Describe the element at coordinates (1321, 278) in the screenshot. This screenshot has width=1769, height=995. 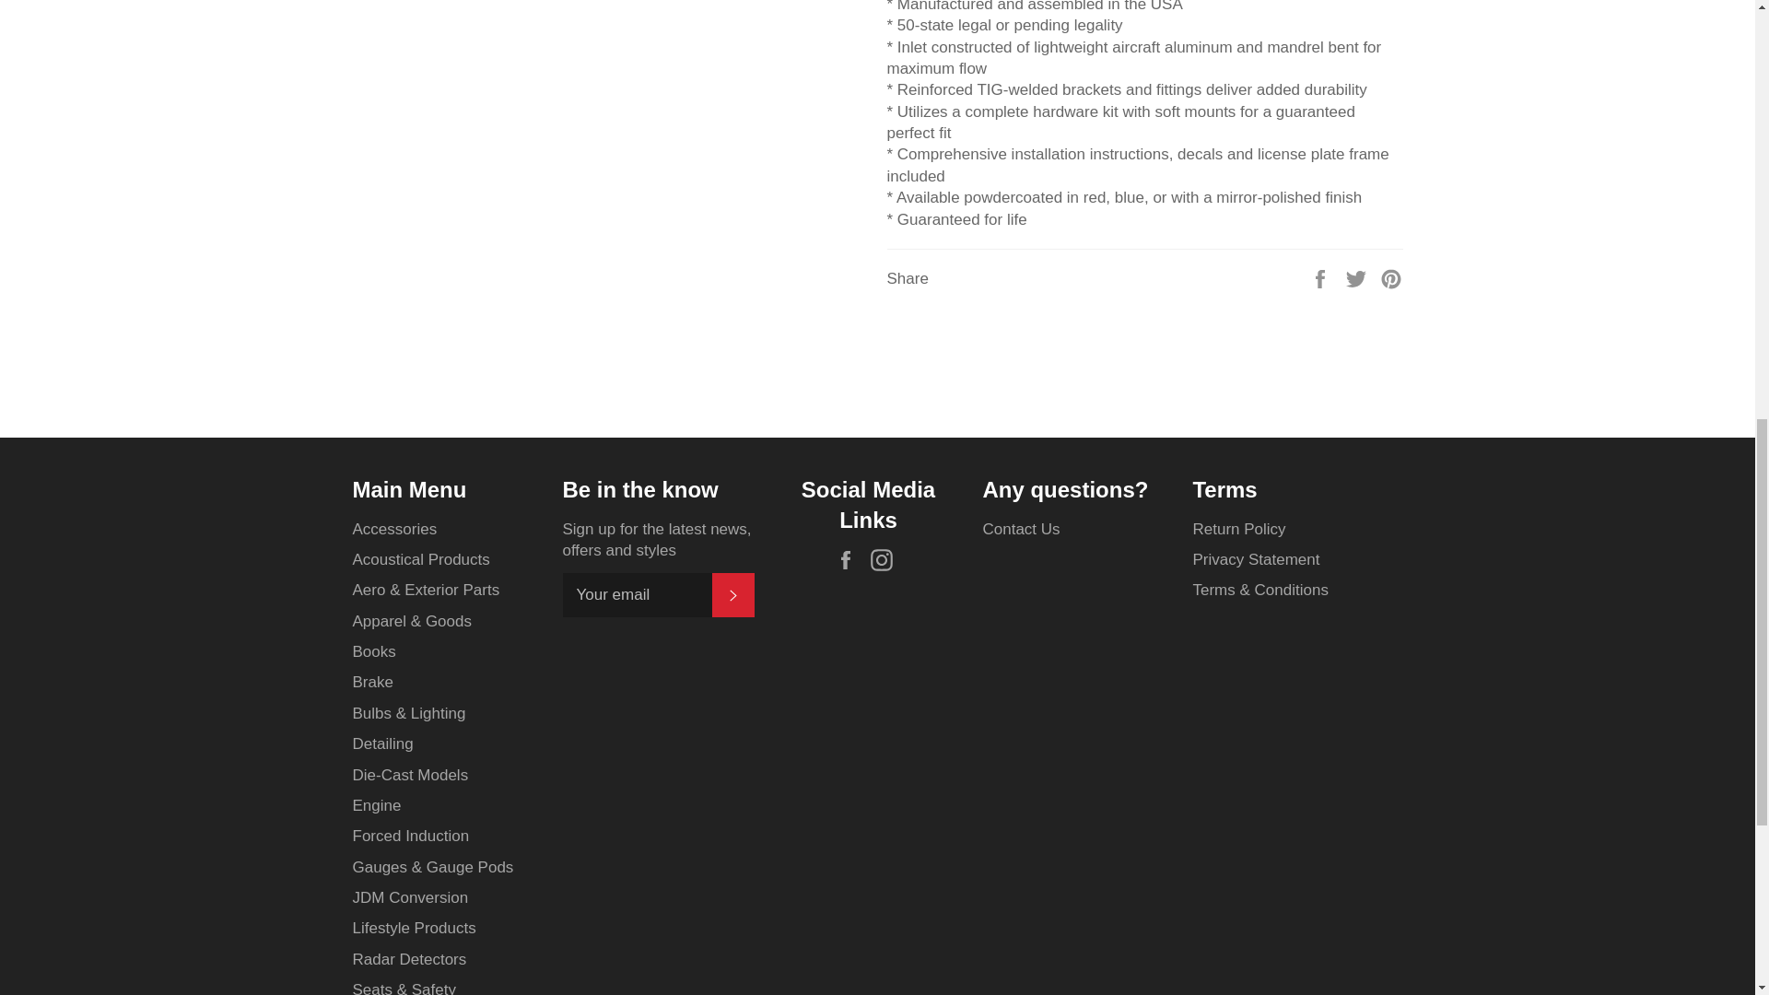
I see `Share on Facebook` at that location.